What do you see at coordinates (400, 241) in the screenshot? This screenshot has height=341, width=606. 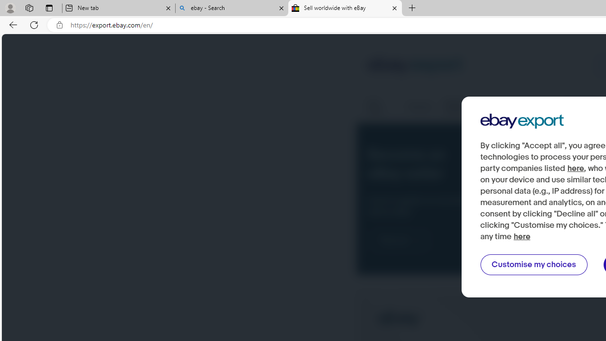 I see `Find out` at bounding box center [400, 241].